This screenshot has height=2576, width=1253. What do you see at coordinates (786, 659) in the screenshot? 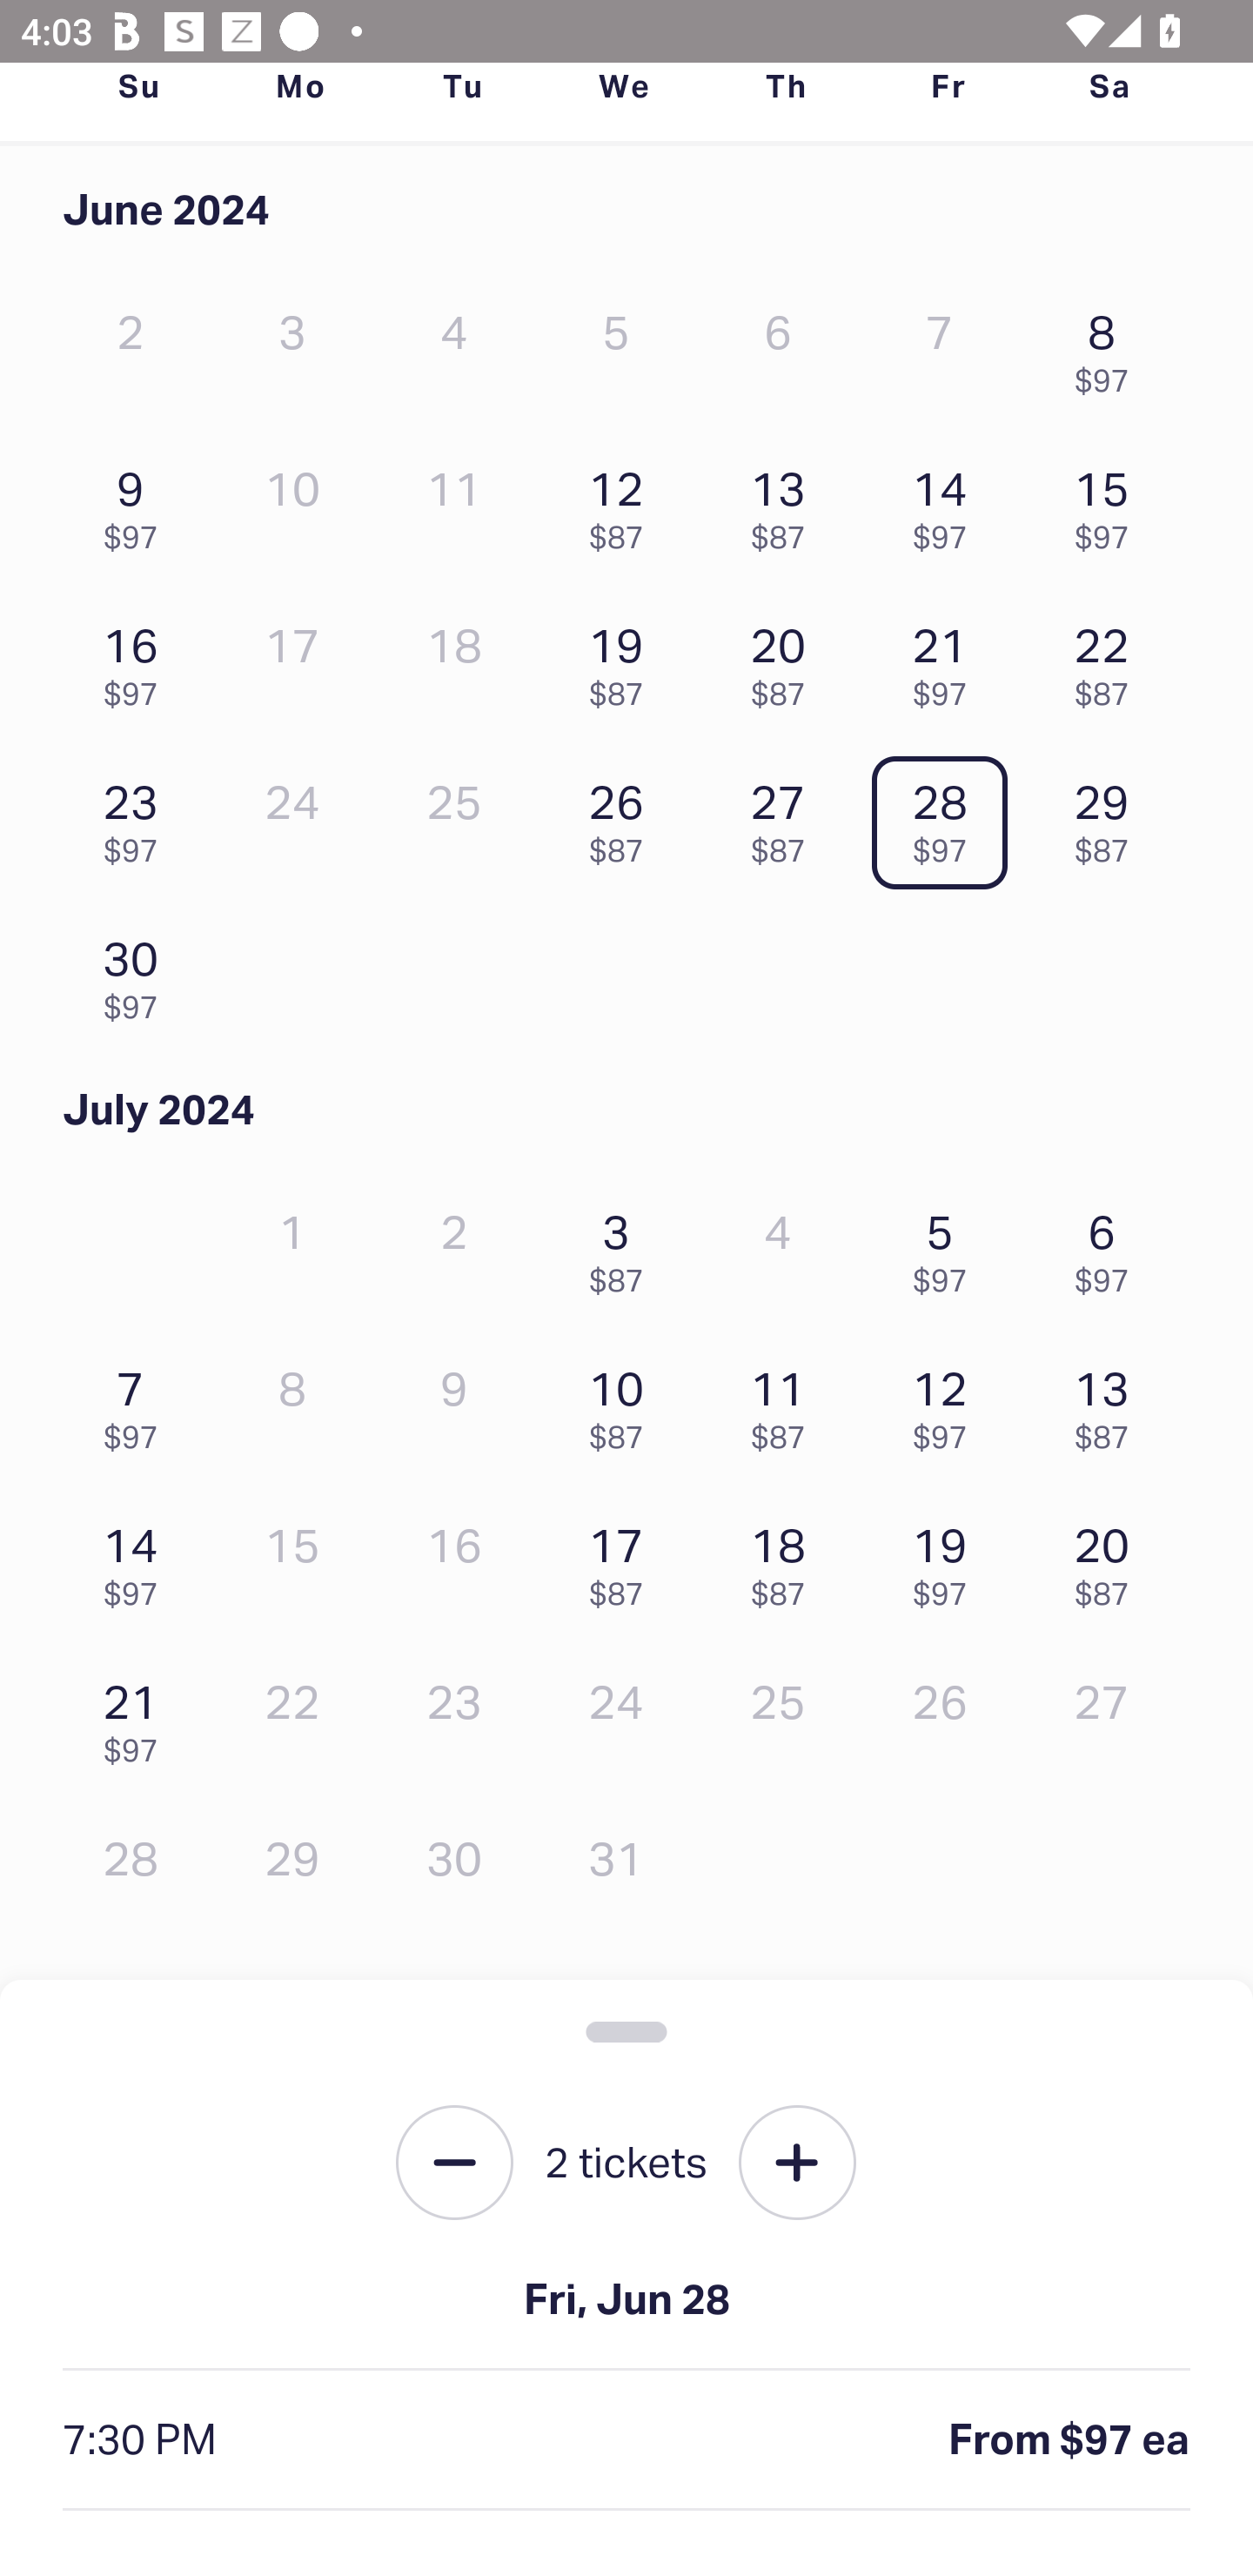
I see `20 $87` at bounding box center [786, 659].